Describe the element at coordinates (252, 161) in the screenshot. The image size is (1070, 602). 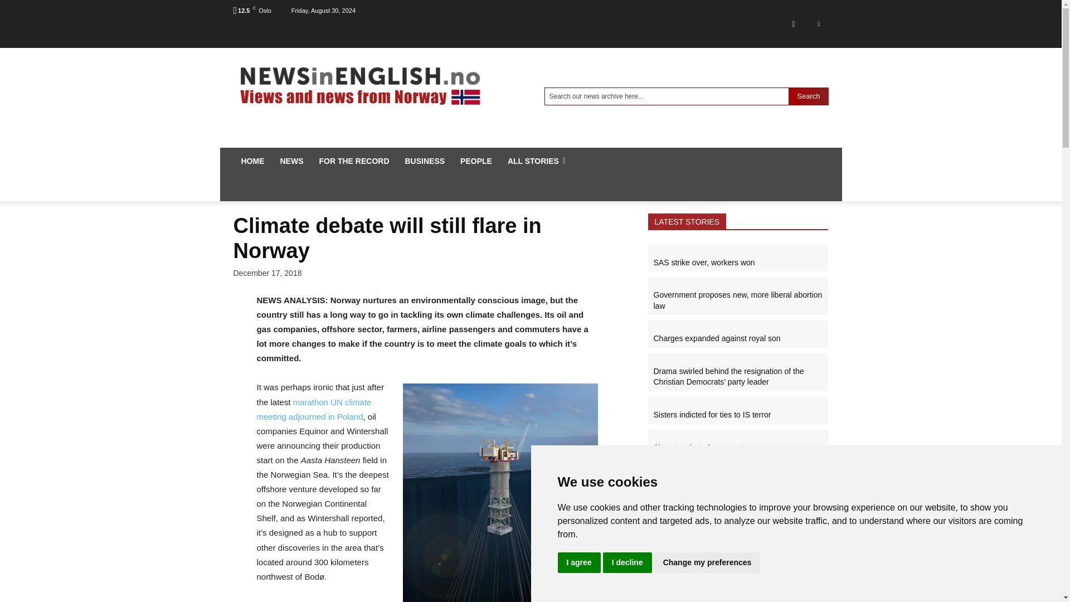
I see `HOME` at that location.